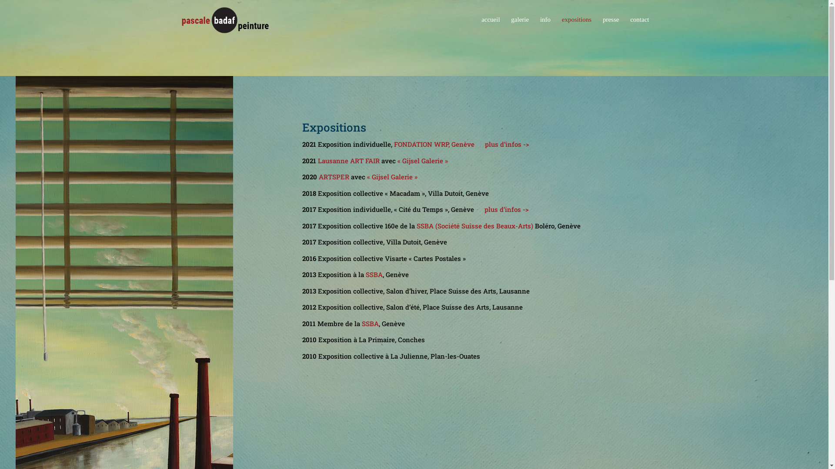 Image resolution: width=835 pixels, height=469 pixels. I want to click on contact, so click(639, 28).